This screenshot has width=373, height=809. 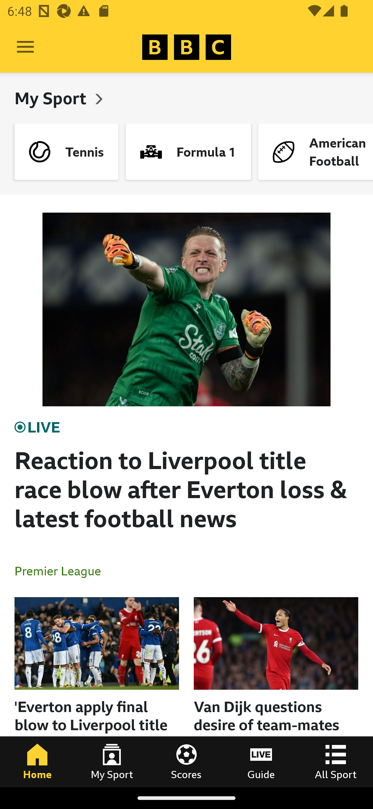 I want to click on My Sport, so click(x=112, y=762).